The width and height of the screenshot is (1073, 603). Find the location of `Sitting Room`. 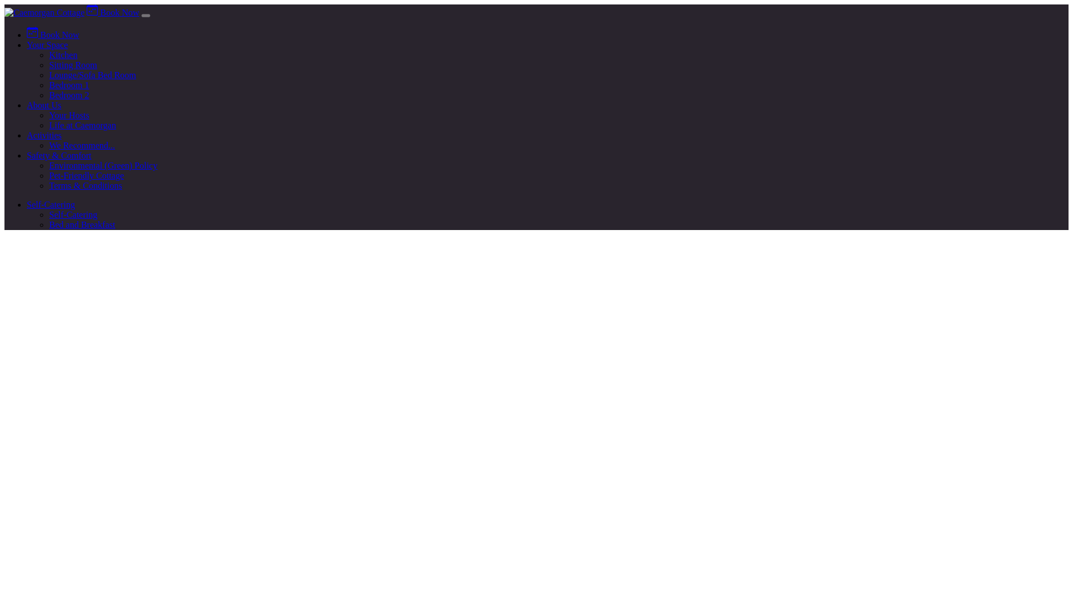

Sitting Room is located at coordinates (73, 65).